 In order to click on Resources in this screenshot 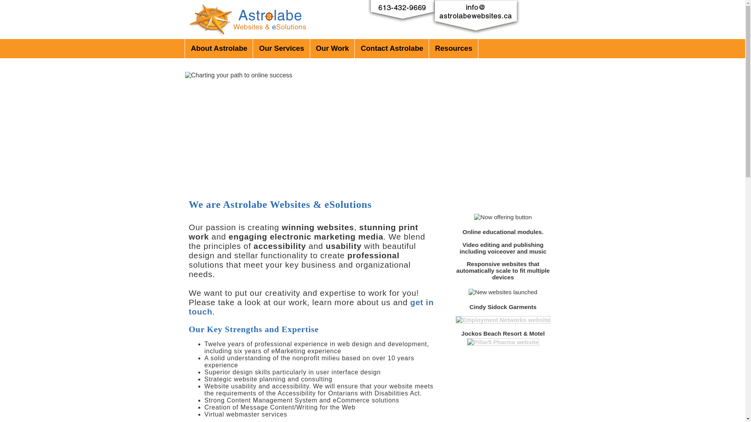, I will do `click(453, 48)`.